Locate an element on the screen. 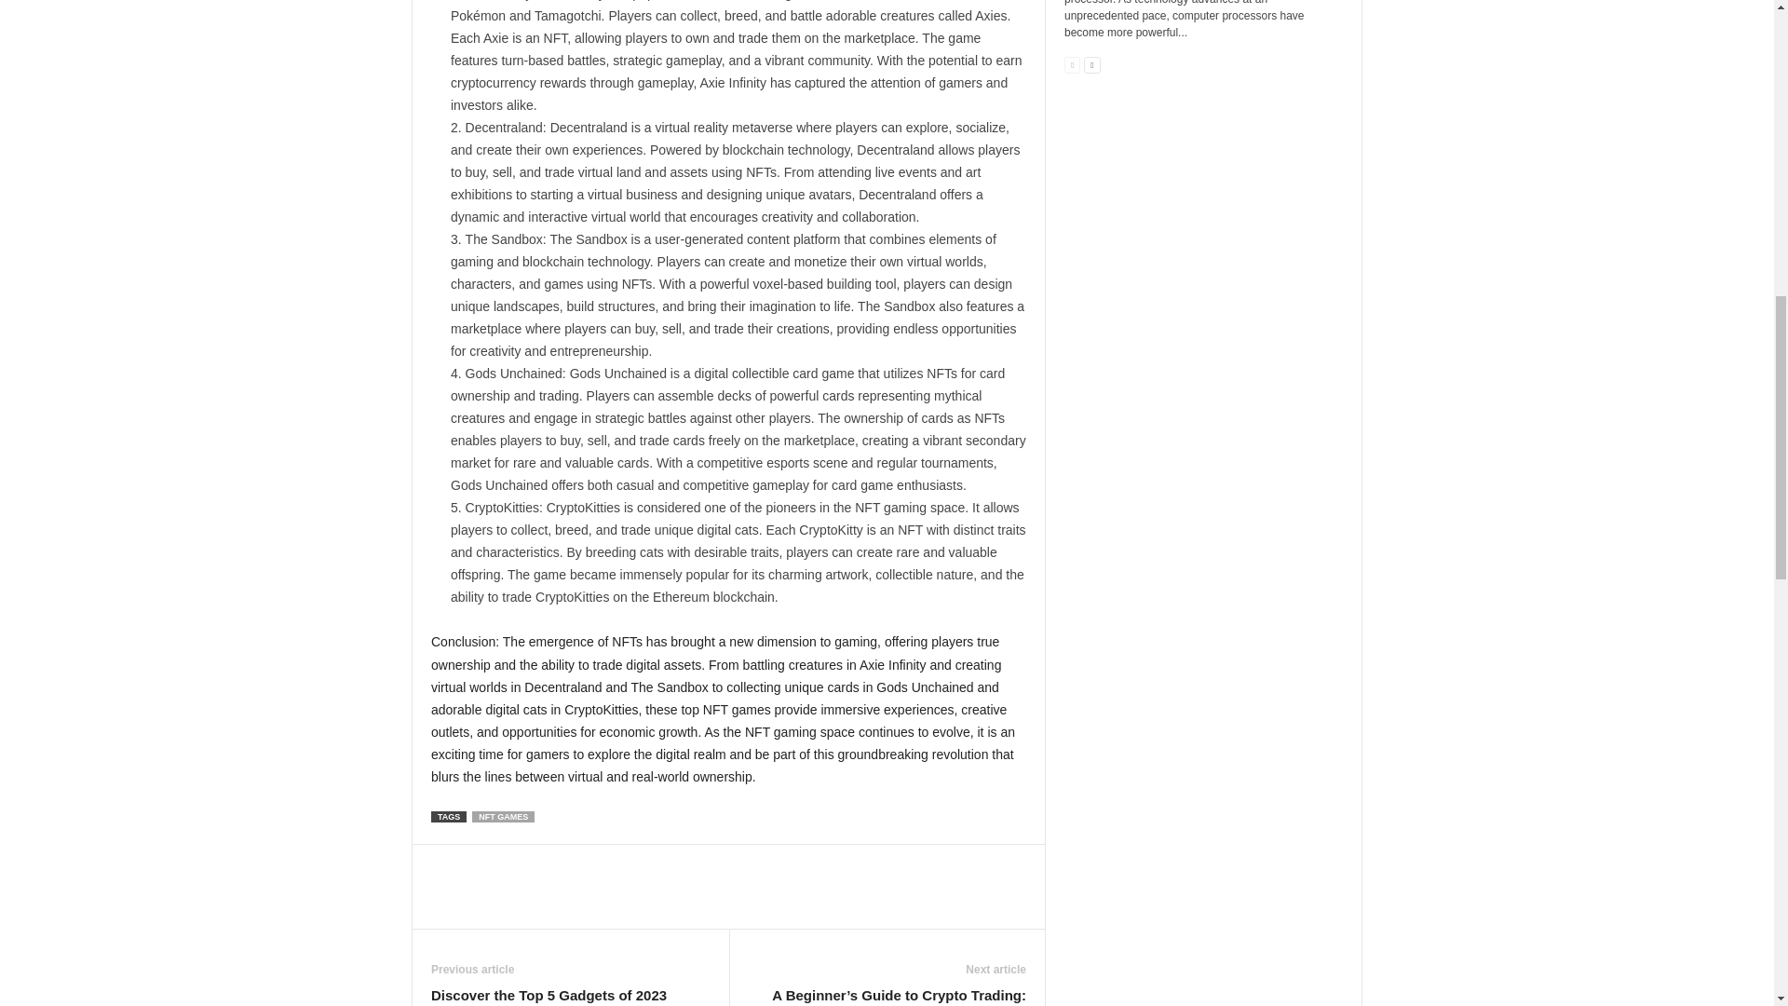  bottomFacebookLike is located at coordinates (480, 863).